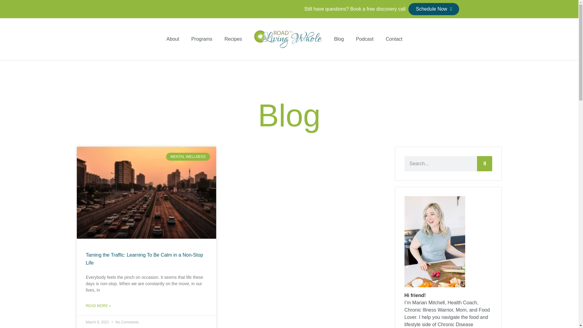 The image size is (583, 328). I want to click on Blog, so click(339, 39).